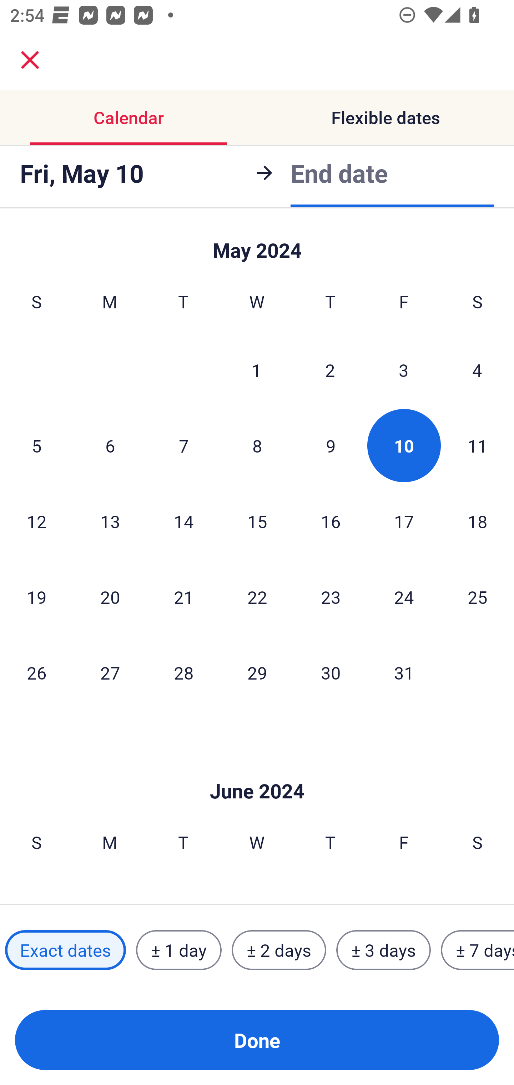 The height and width of the screenshot is (1085, 514). I want to click on 20 Monday, May 20, 2024, so click(110, 597).